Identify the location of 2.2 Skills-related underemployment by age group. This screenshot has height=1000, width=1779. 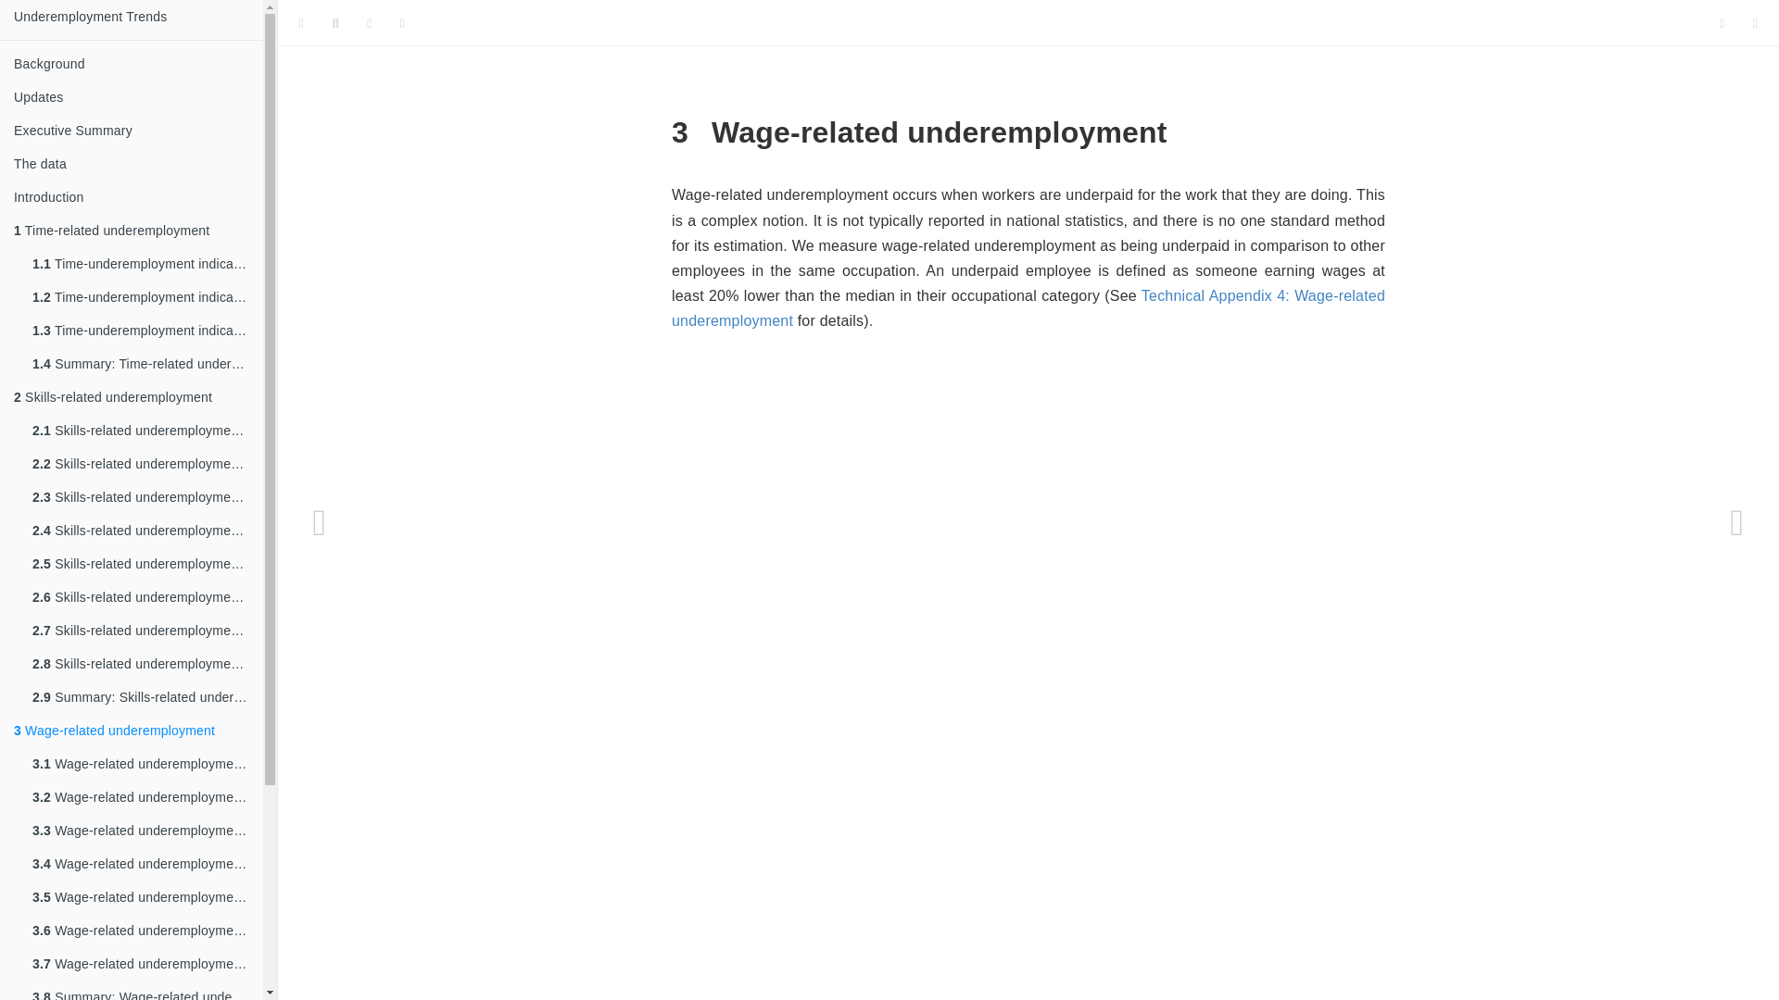
(141, 463).